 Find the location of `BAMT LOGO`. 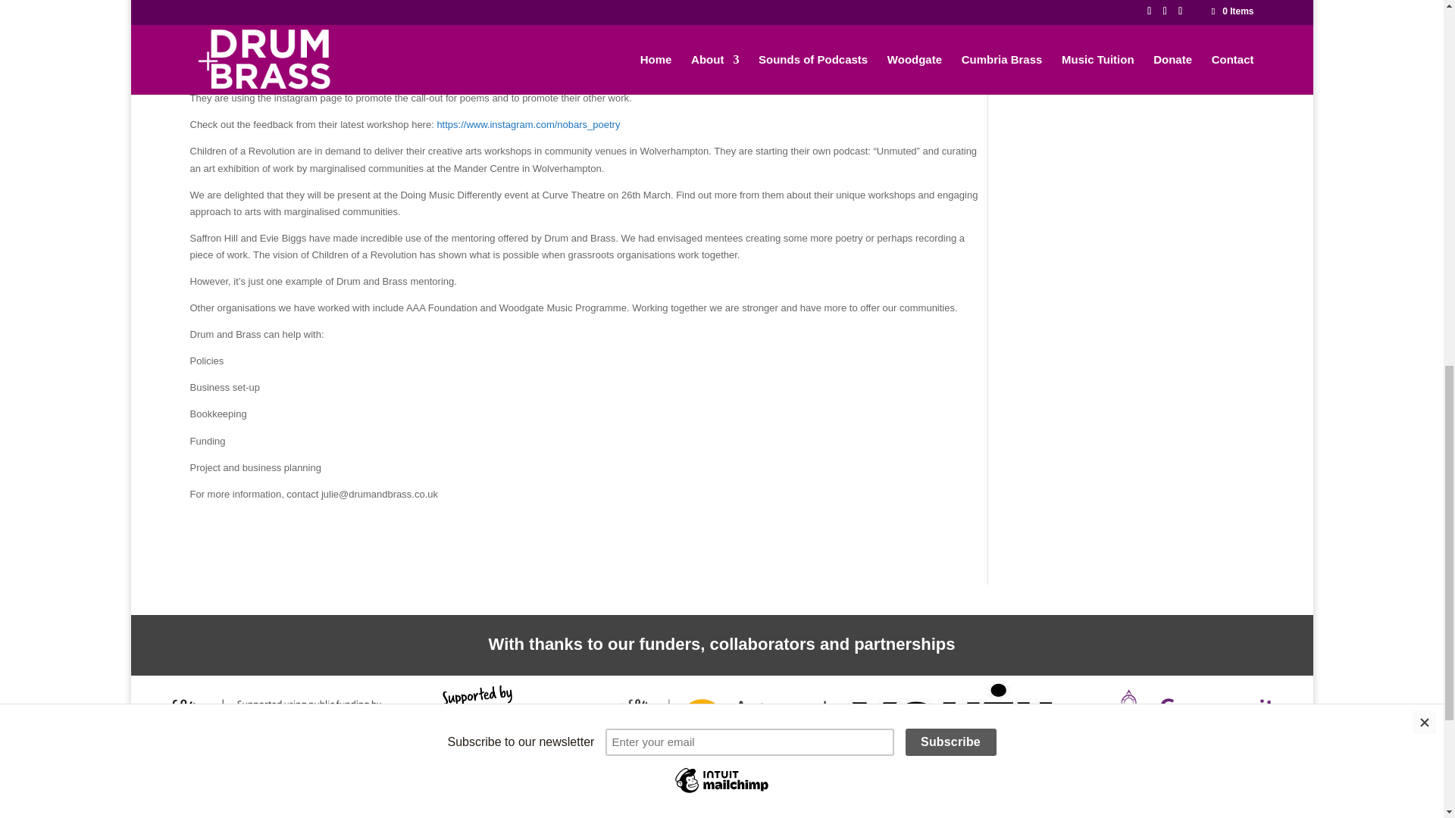

BAMT LOGO is located at coordinates (1214, 810).